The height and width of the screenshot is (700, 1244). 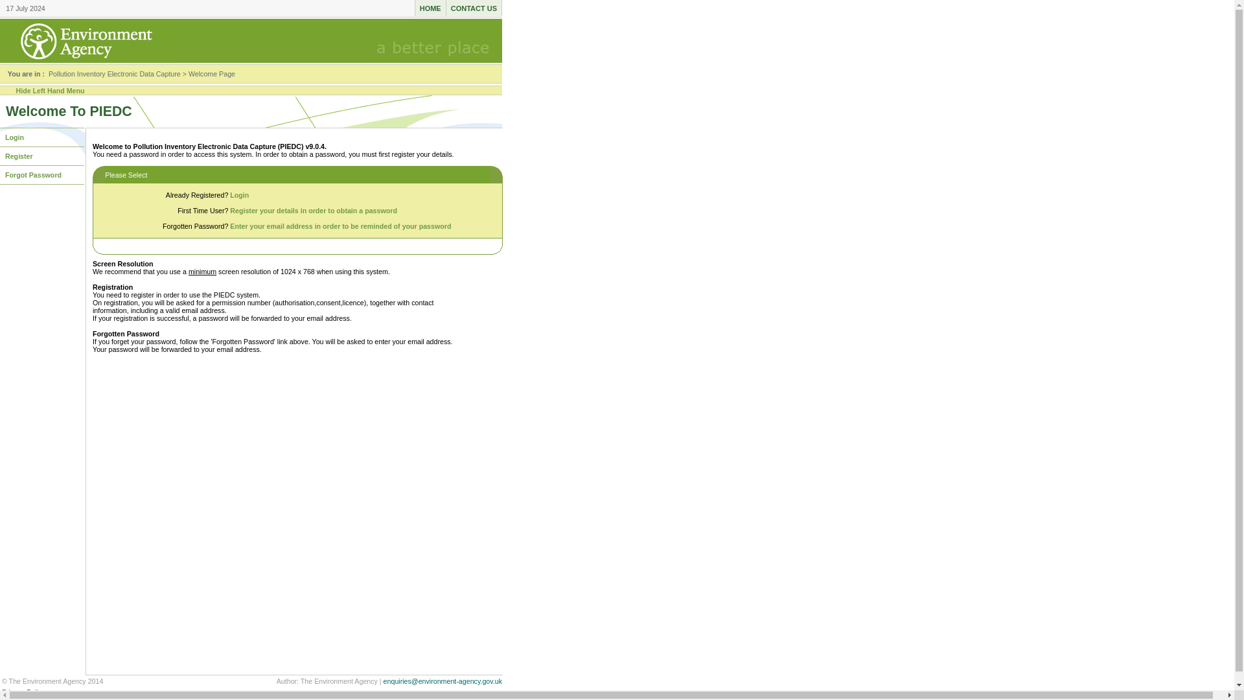 I want to click on Environment Agency Homepage, so click(x=86, y=60).